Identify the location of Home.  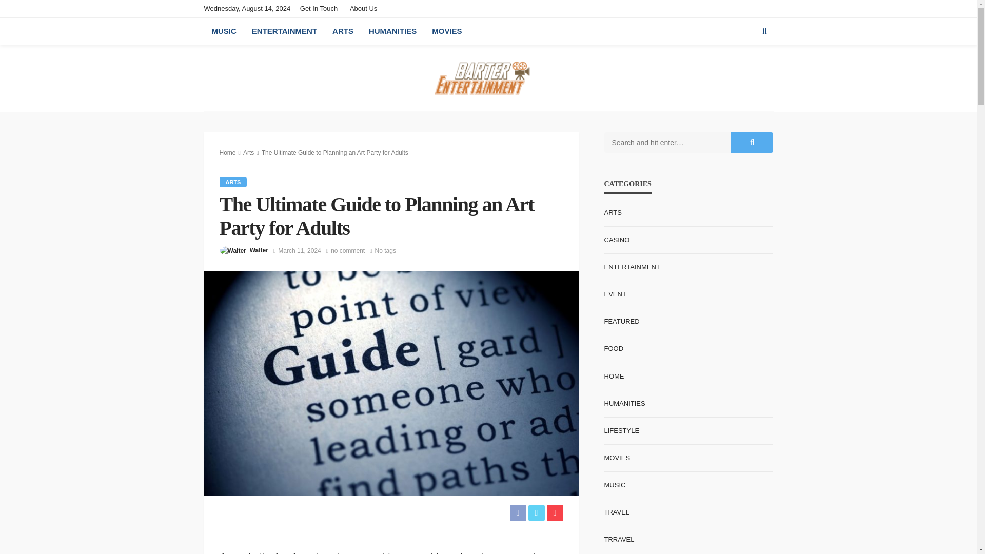
(228, 152).